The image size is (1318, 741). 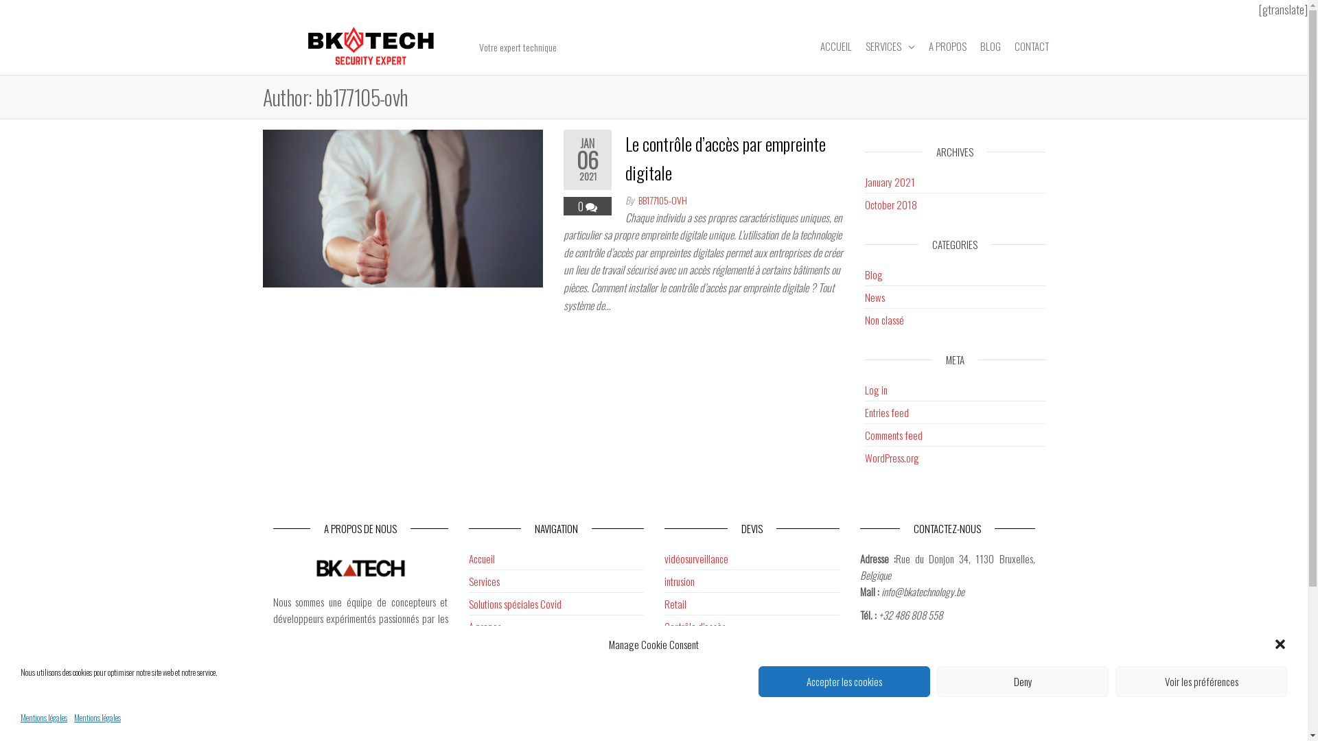 What do you see at coordinates (497, 672) in the screenshot?
I see `Contact & devis` at bounding box center [497, 672].